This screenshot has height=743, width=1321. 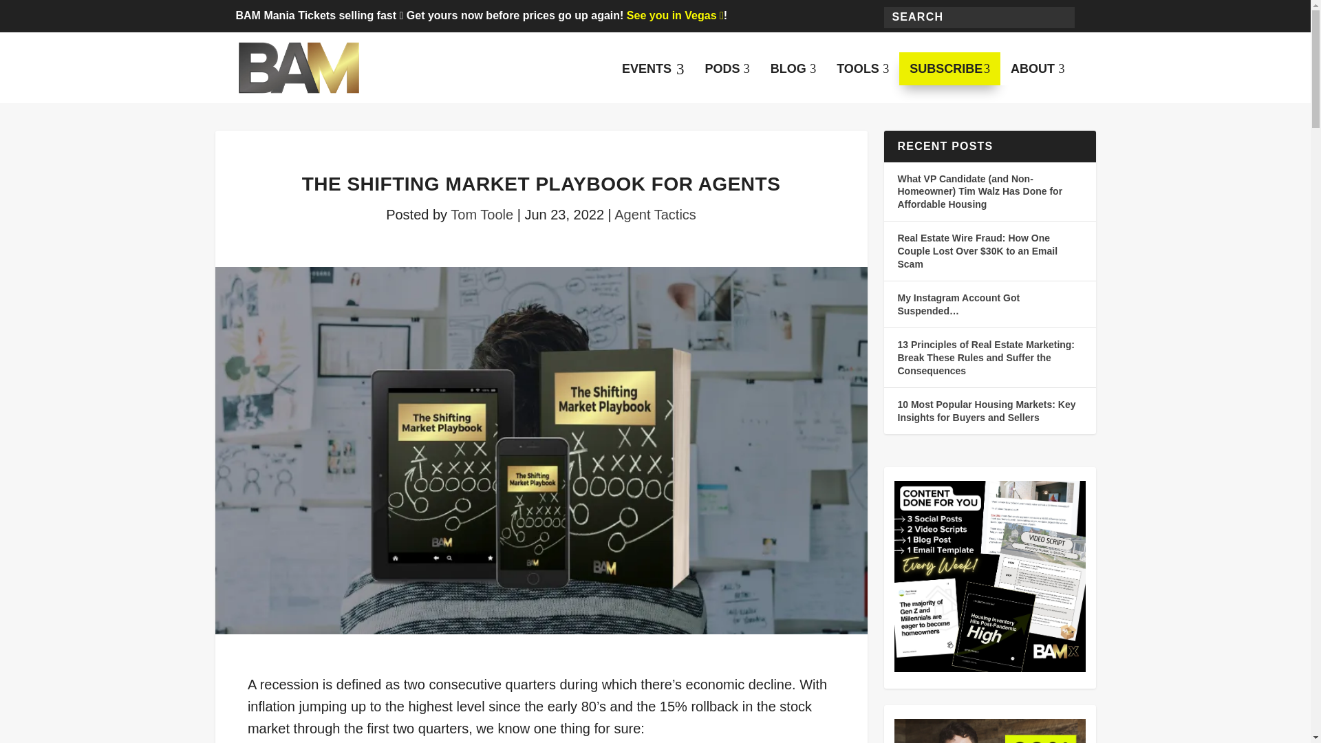 What do you see at coordinates (949, 69) in the screenshot?
I see `Search` at bounding box center [949, 69].